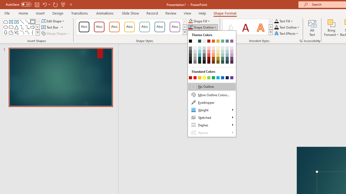 The width and height of the screenshot is (346, 194). Describe the element at coordinates (331, 23) in the screenshot. I see `Bring Forward` at that location.